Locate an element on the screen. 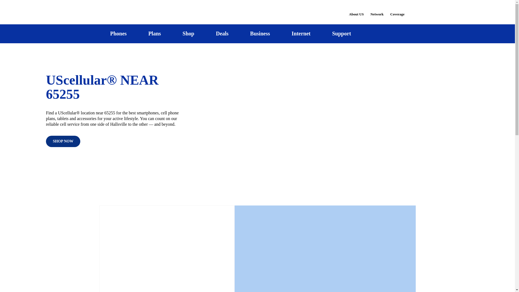  SHOP NOW is located at coordinates (63, 141).